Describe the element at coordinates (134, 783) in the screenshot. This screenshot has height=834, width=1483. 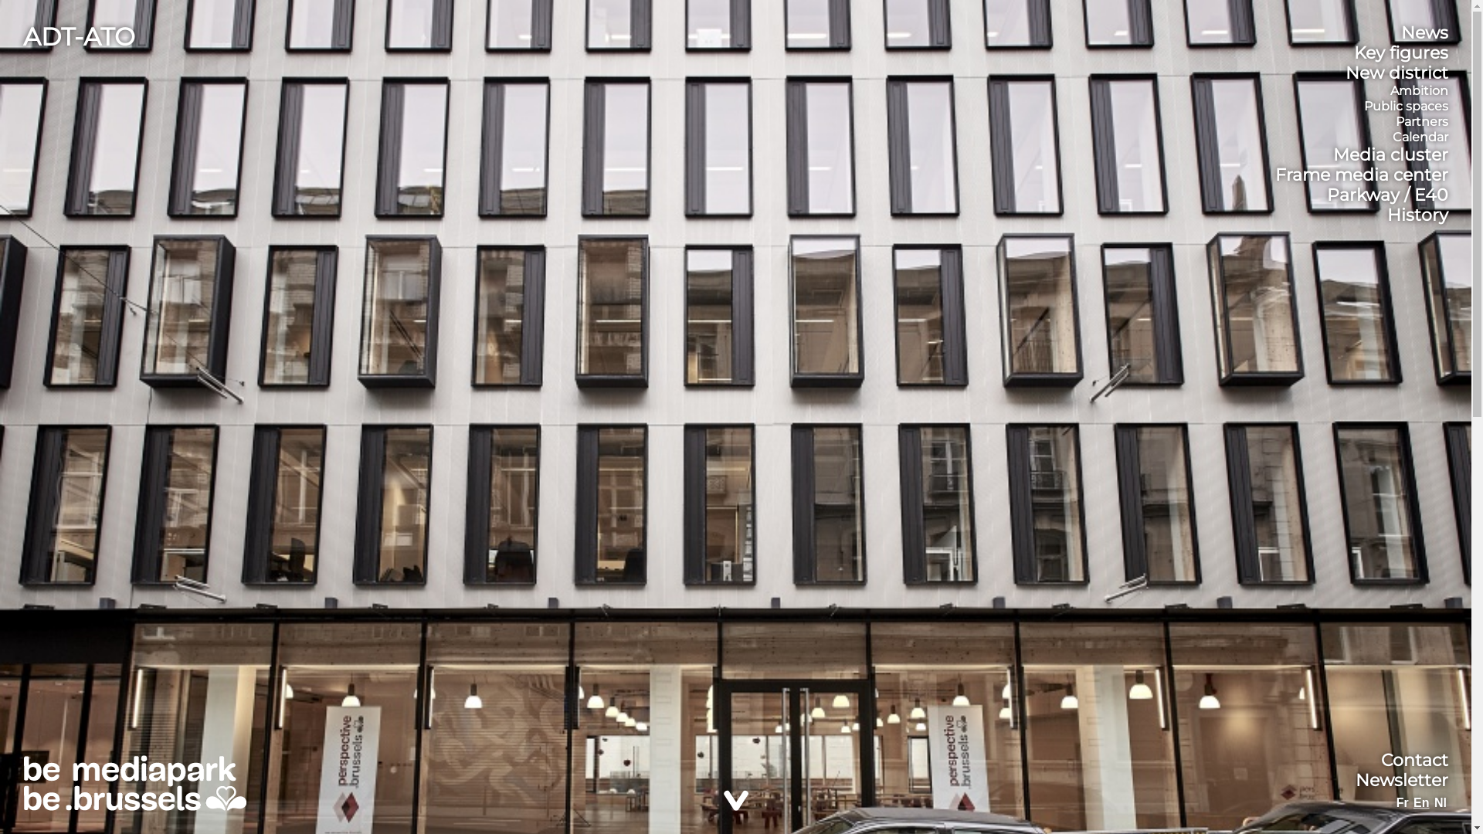
I see `Home` at that location.